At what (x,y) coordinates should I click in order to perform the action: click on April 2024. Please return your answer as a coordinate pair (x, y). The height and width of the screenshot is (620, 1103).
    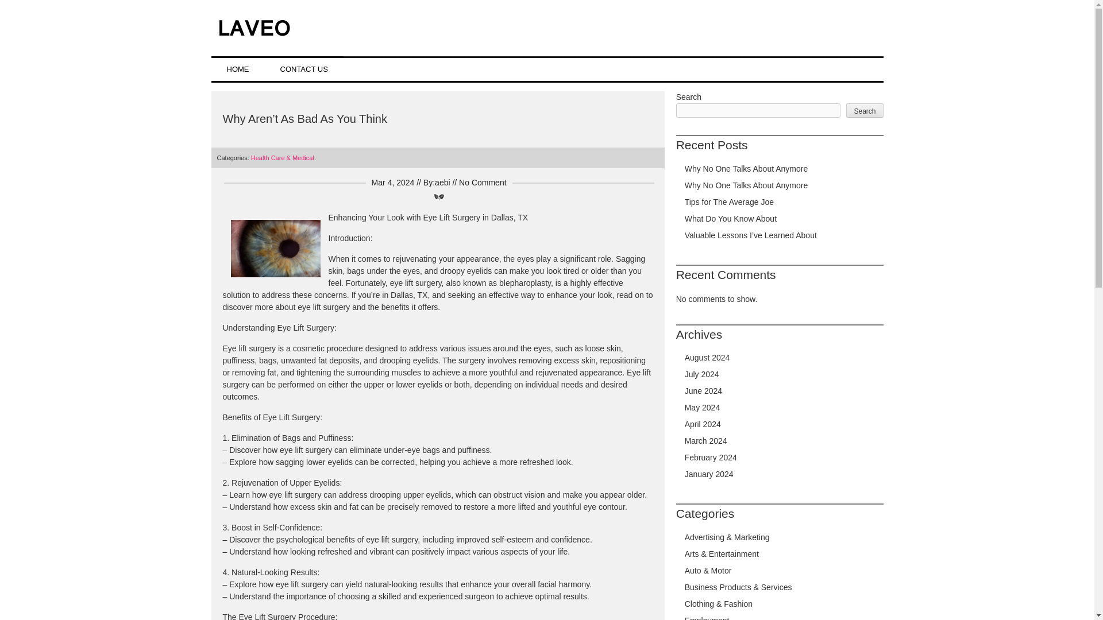
    Looking at the image, I should click on (703, 424).